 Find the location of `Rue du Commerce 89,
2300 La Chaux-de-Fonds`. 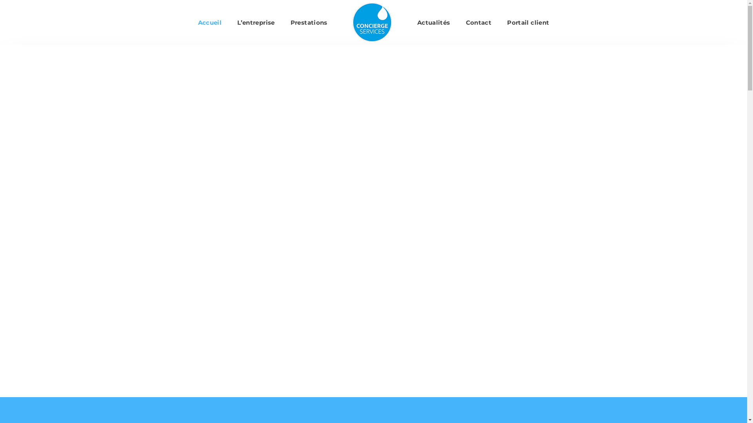

Rue du Commerce 89,
2300 La Chaux-de-Fonds is located at coordinates (176, 348).